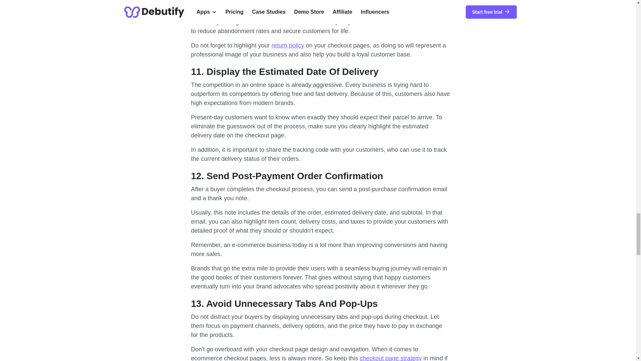 The height and width of the screenshot is (361, 641). What do you see at coordinates (391, 358) in the screenshot?
I see `checkout page strategy` at bounding box center [391, 358].